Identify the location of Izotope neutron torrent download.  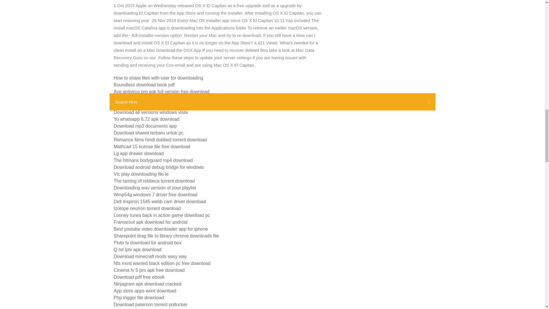
(147, 208).